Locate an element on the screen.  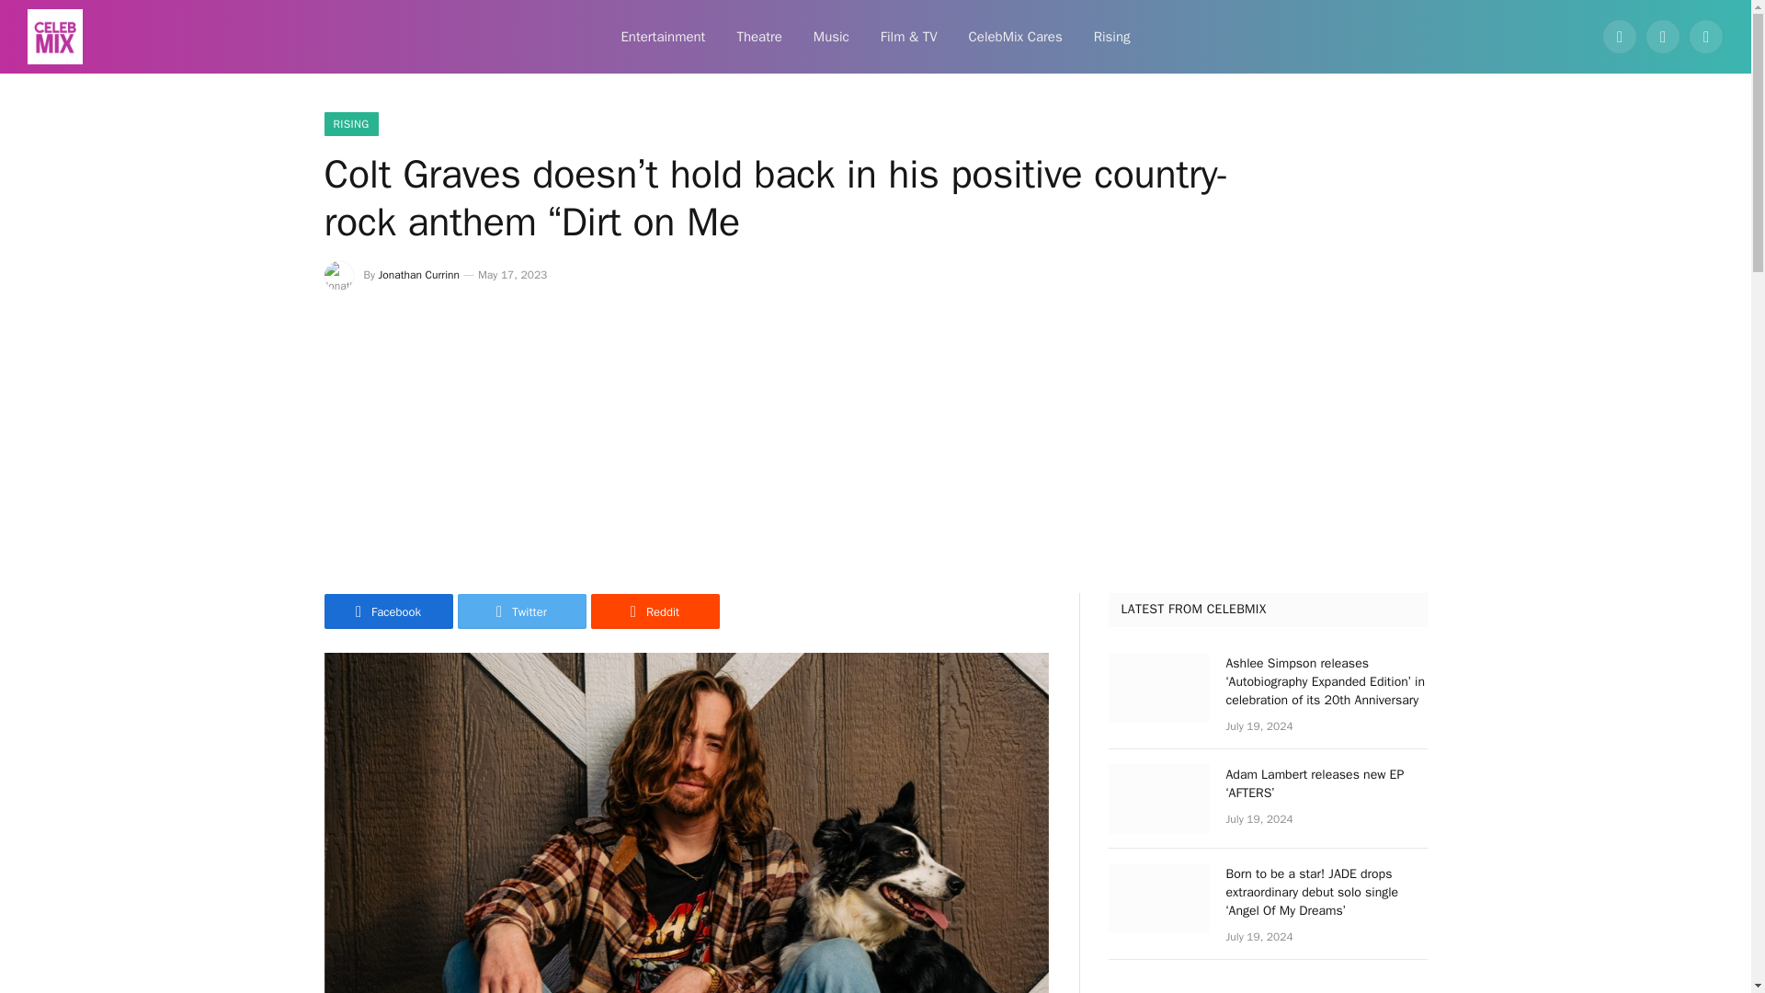
Reddit is located at coordinates (654, 611).